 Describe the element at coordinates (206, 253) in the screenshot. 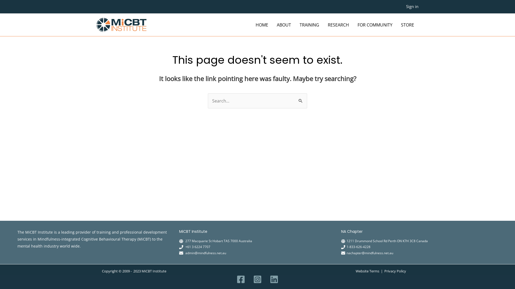

I see `admin@mindfulness.net.au` at that location.